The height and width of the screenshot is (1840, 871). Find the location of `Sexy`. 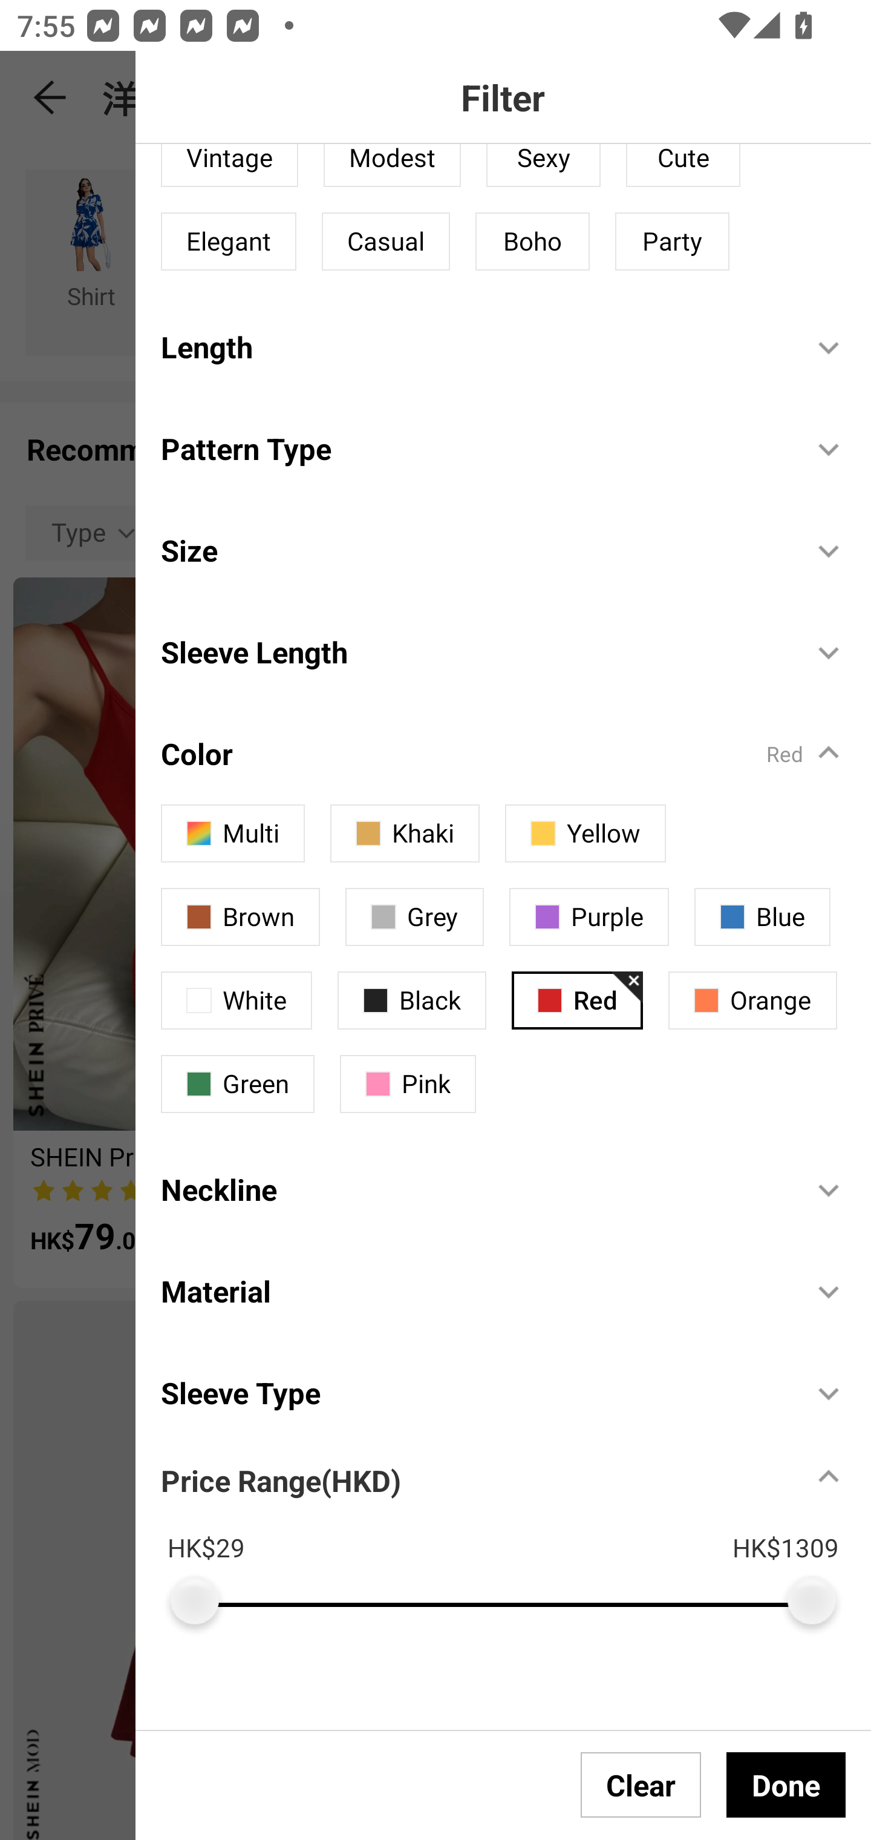

Sexy is located at coordinates (543, 166).